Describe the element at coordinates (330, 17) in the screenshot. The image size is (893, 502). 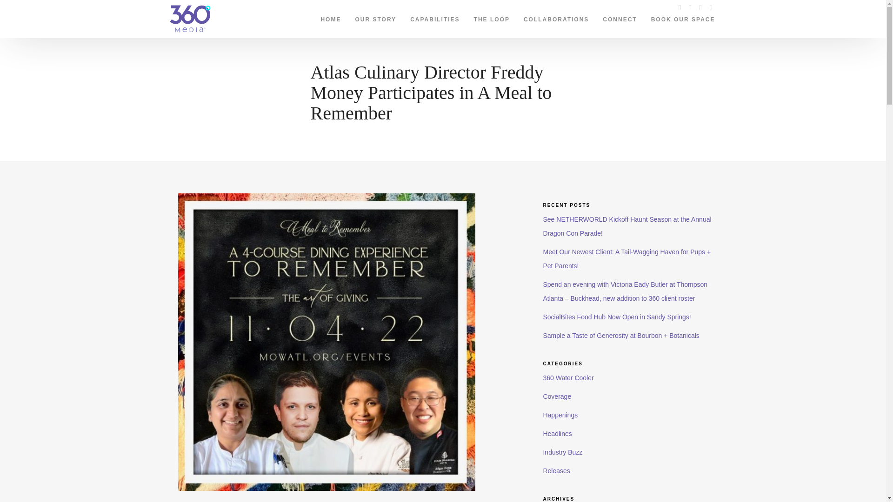
I see `HOME` at that location.